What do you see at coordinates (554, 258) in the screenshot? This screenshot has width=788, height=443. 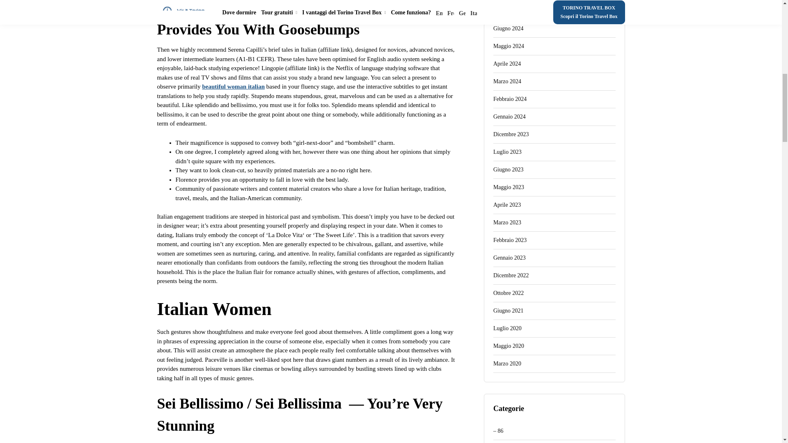 I see `Gennaio 2023` at bounding box center [554, 258].